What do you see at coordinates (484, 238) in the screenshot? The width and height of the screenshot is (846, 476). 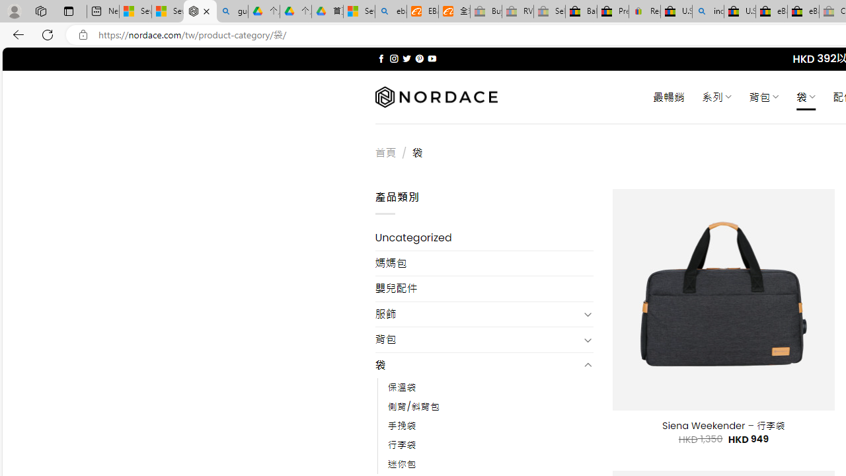 I see `Uncategorized` at bounding box center [484, 238].